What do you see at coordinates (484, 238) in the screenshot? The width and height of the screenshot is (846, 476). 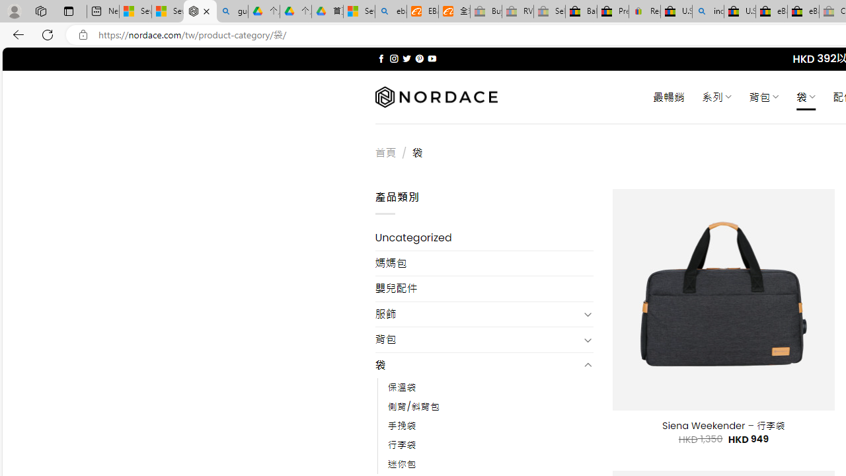 I see `Uncategorized` at bounding box center [484, 238].